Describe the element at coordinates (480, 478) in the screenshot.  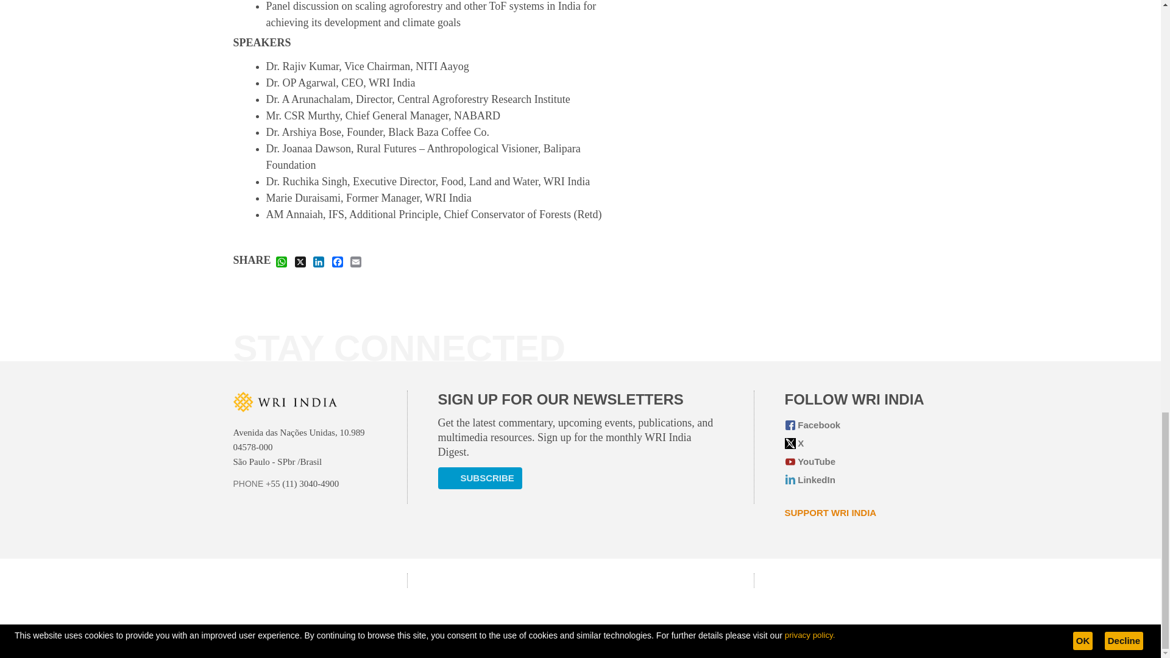
I see `SUBSCRIBE` at that location.